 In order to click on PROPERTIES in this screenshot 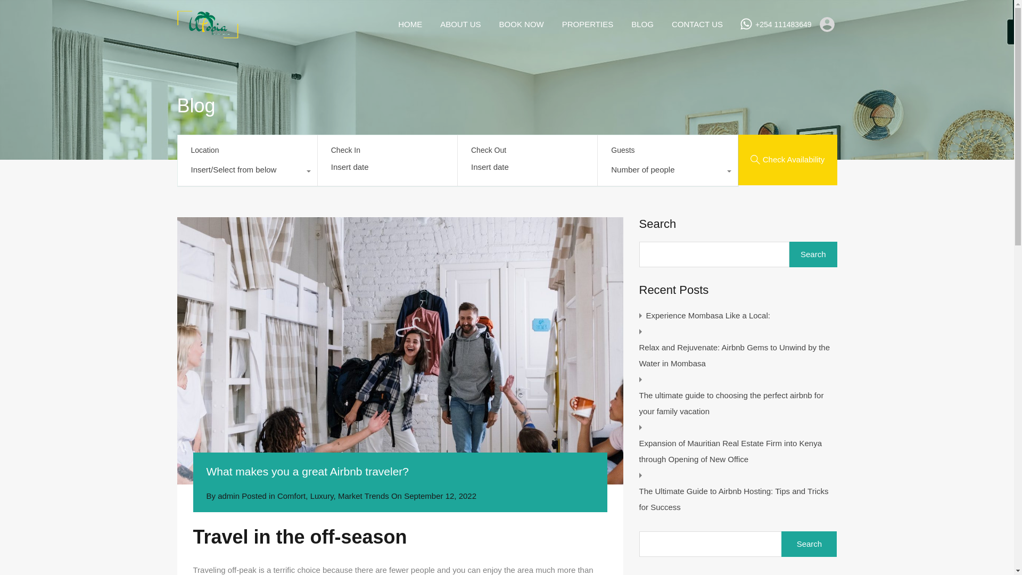, I will do `click(588, 24)`.